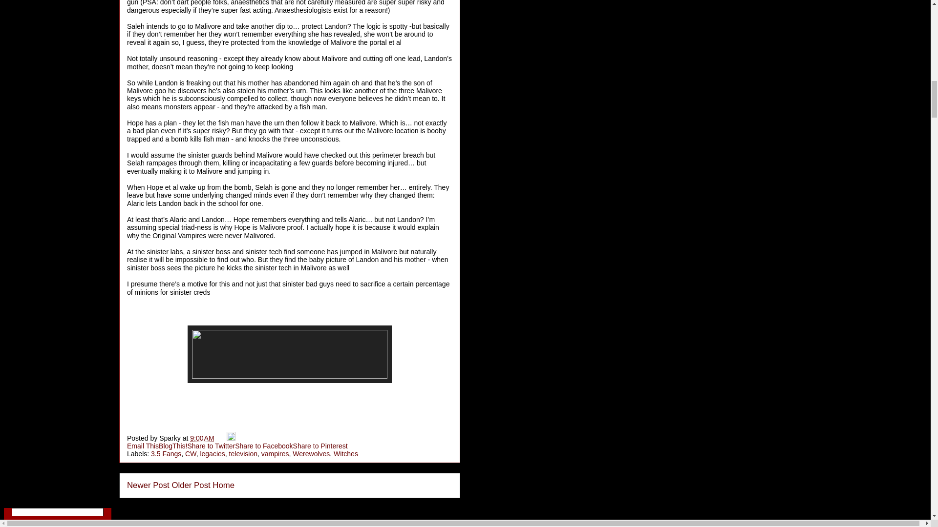 Image resolution: width=938 pixels, height=527 pixels. Describe the element at coordinates (346, 454) in the screenshot. I see `Witches` at that location.